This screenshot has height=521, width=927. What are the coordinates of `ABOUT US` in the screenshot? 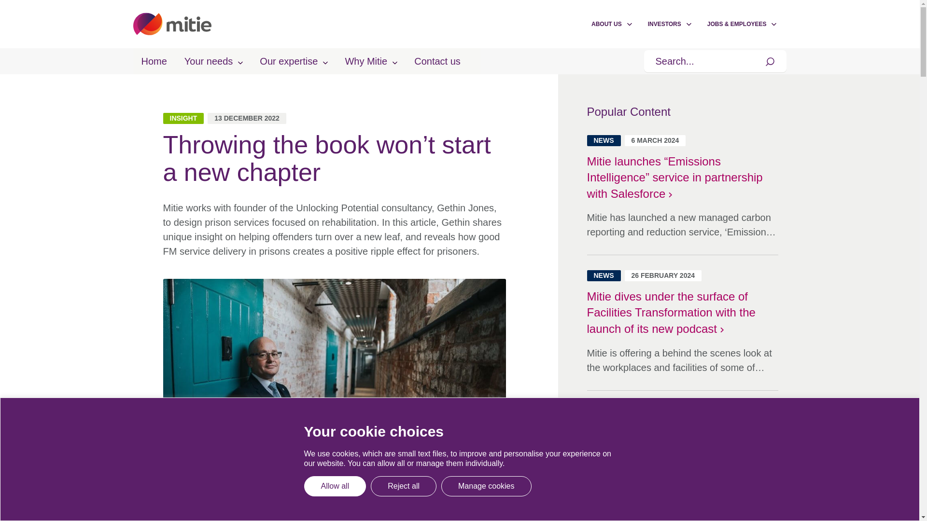 It's located at (606, 24).